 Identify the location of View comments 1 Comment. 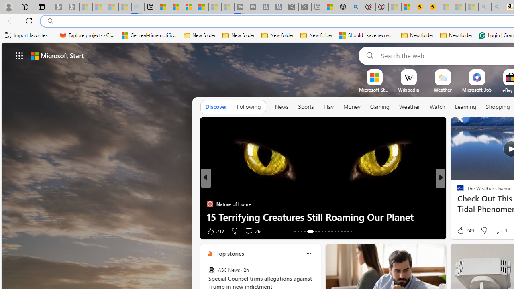
(501, 230).